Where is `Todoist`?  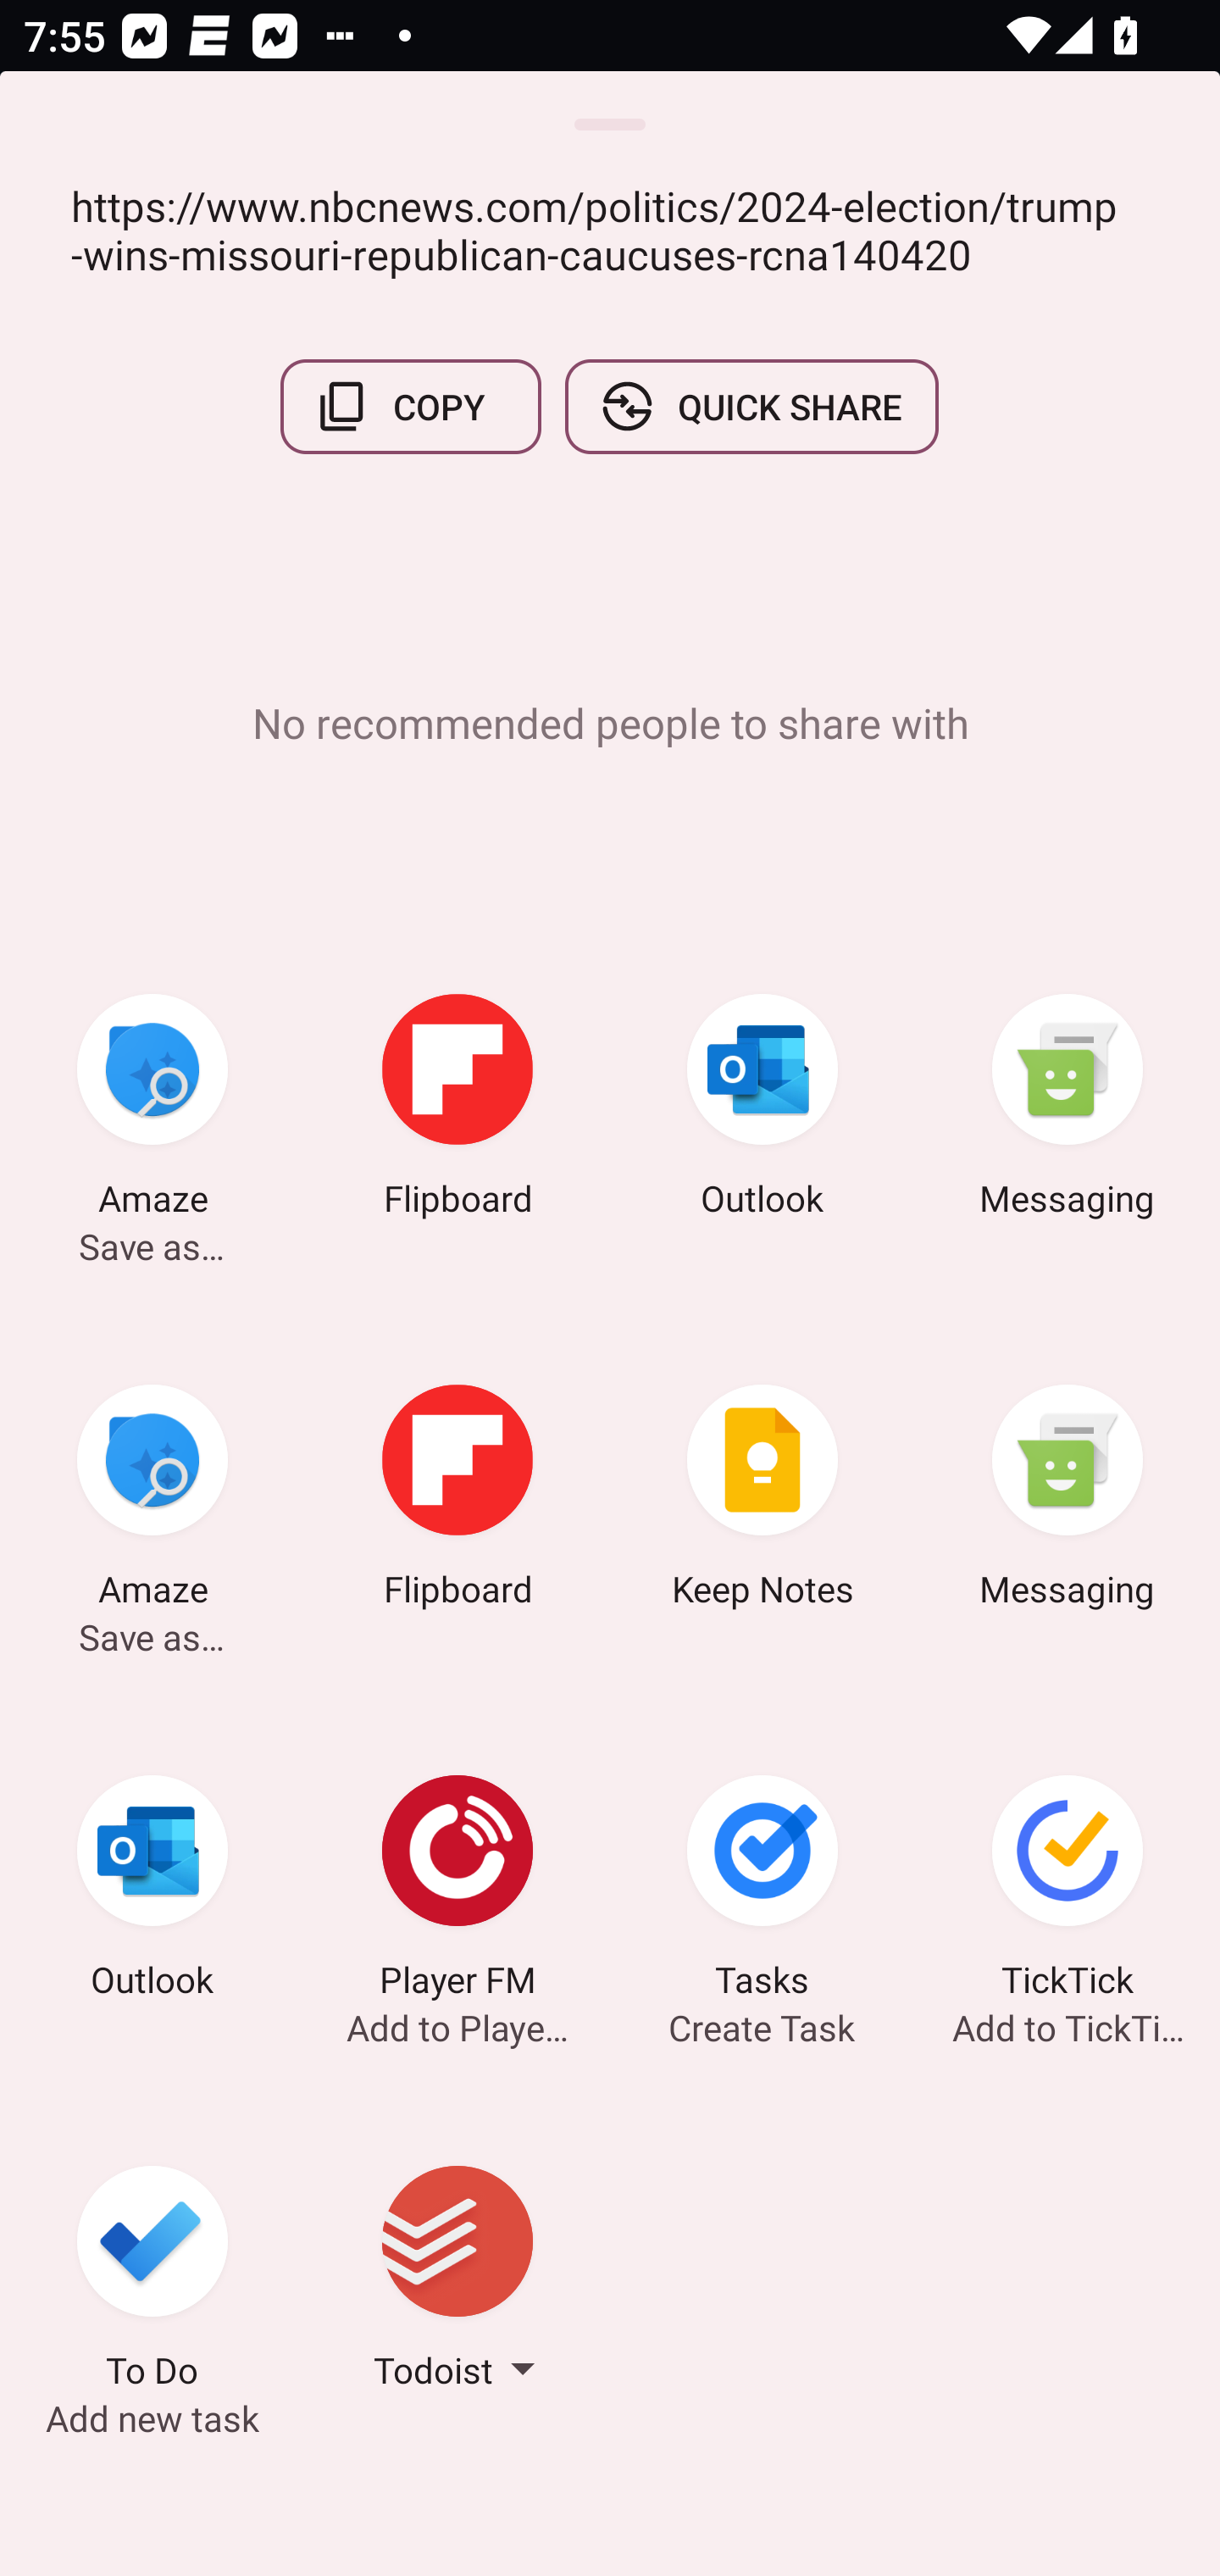 Todoist is located at coordinates (457, 2282).